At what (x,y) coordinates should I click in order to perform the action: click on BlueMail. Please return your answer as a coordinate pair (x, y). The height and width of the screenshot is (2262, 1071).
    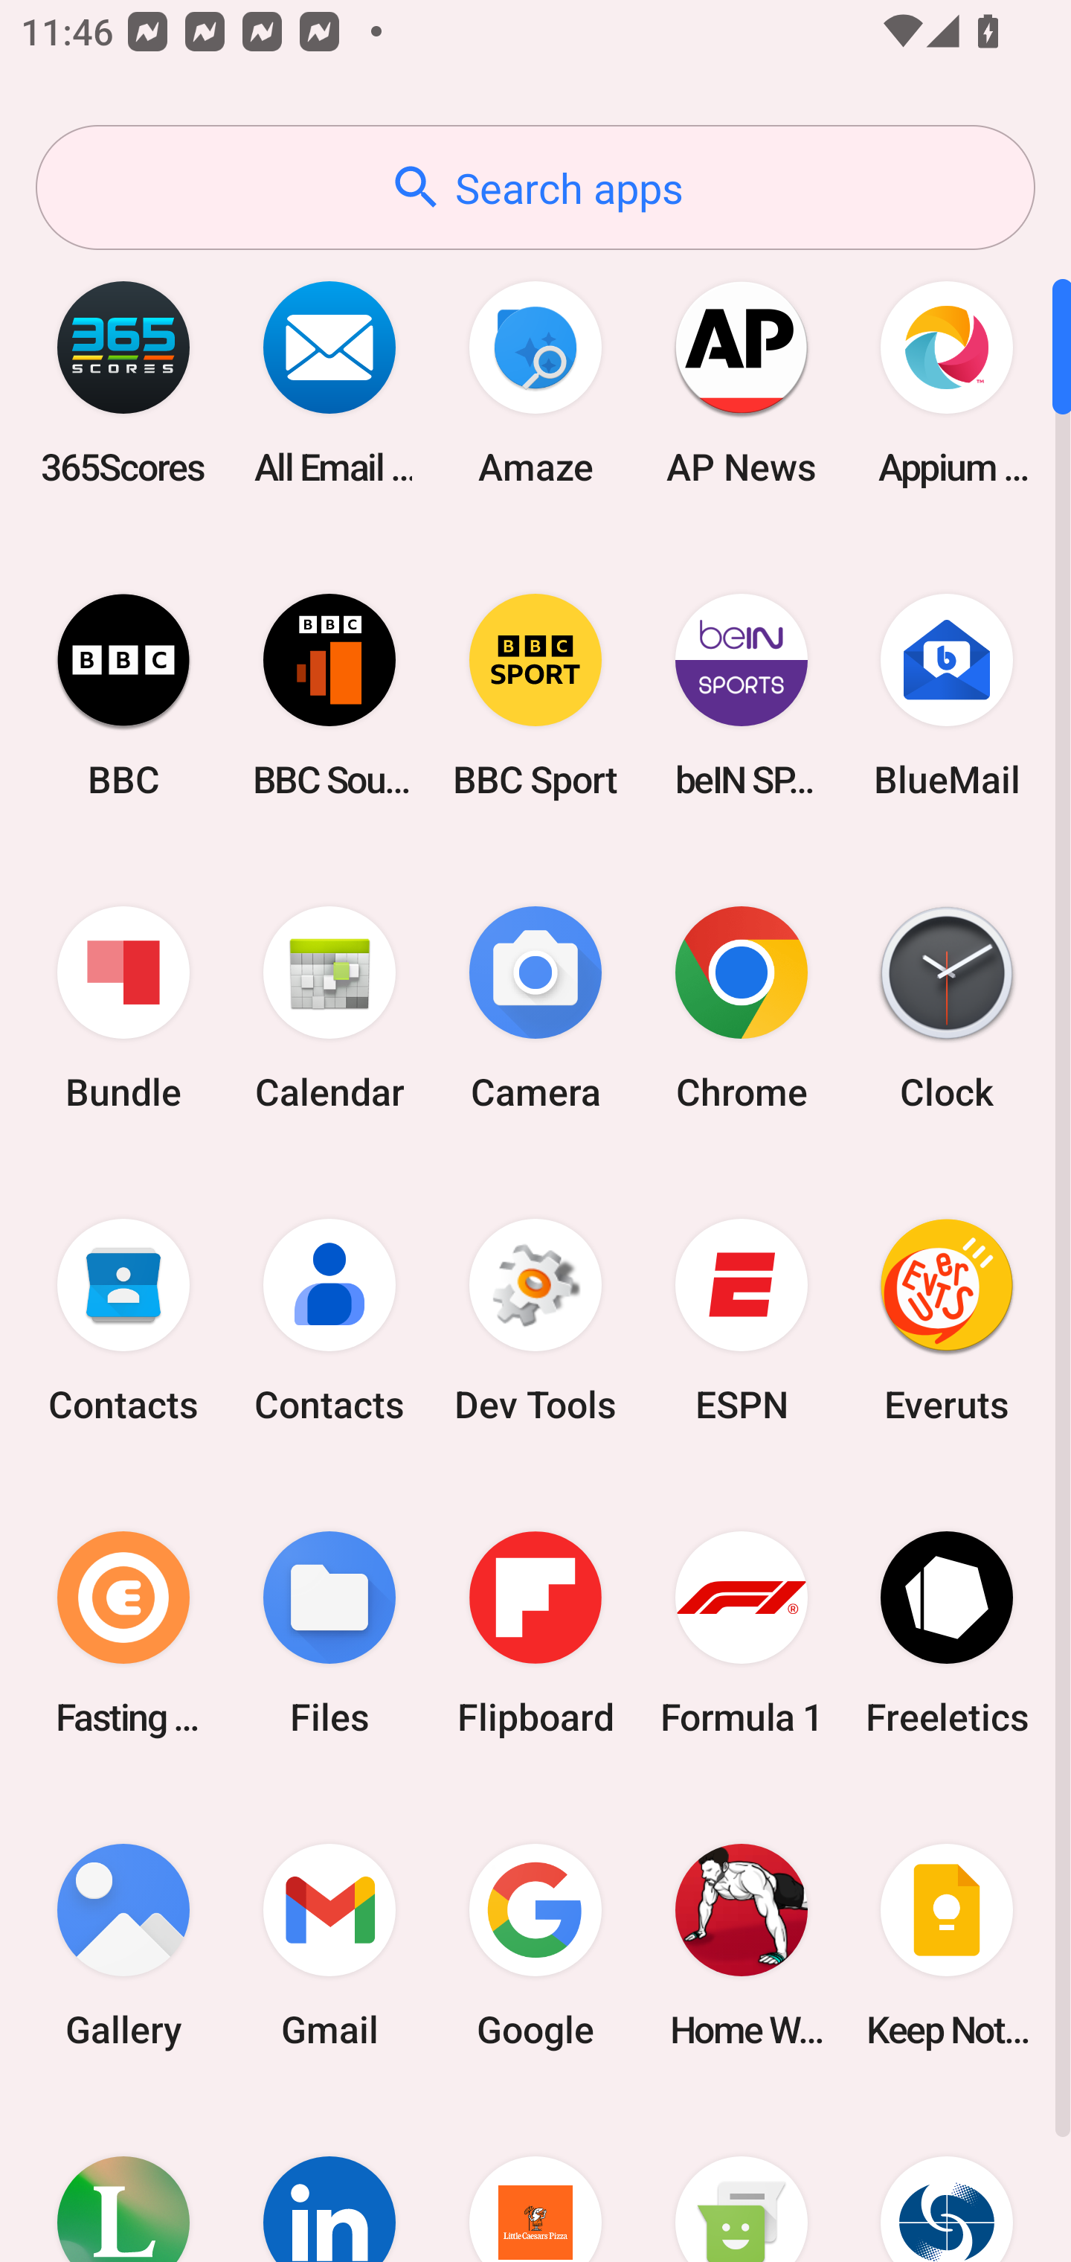
    Looking at the image, I should click on (947, 695).